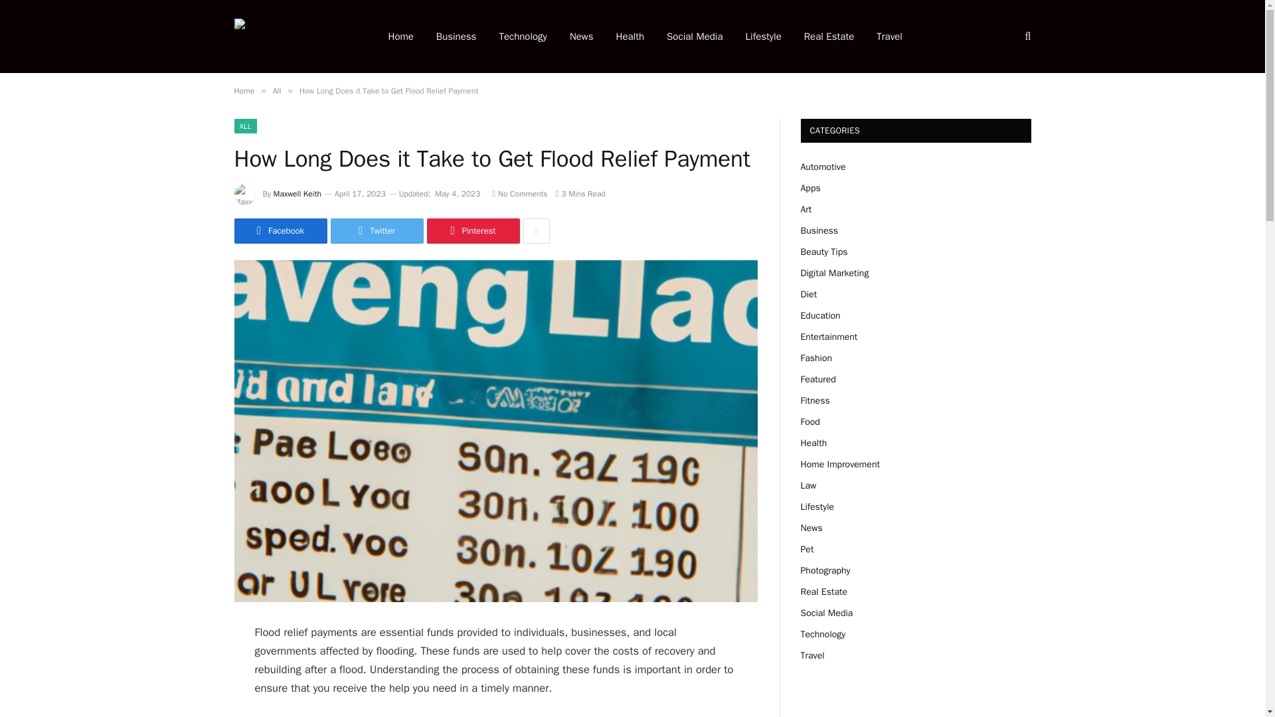 The height and width of the screenshot is (717, 1275). Describe the element at coordinates (829, 37) in the screenshot. I see `Real Estate` at that location.